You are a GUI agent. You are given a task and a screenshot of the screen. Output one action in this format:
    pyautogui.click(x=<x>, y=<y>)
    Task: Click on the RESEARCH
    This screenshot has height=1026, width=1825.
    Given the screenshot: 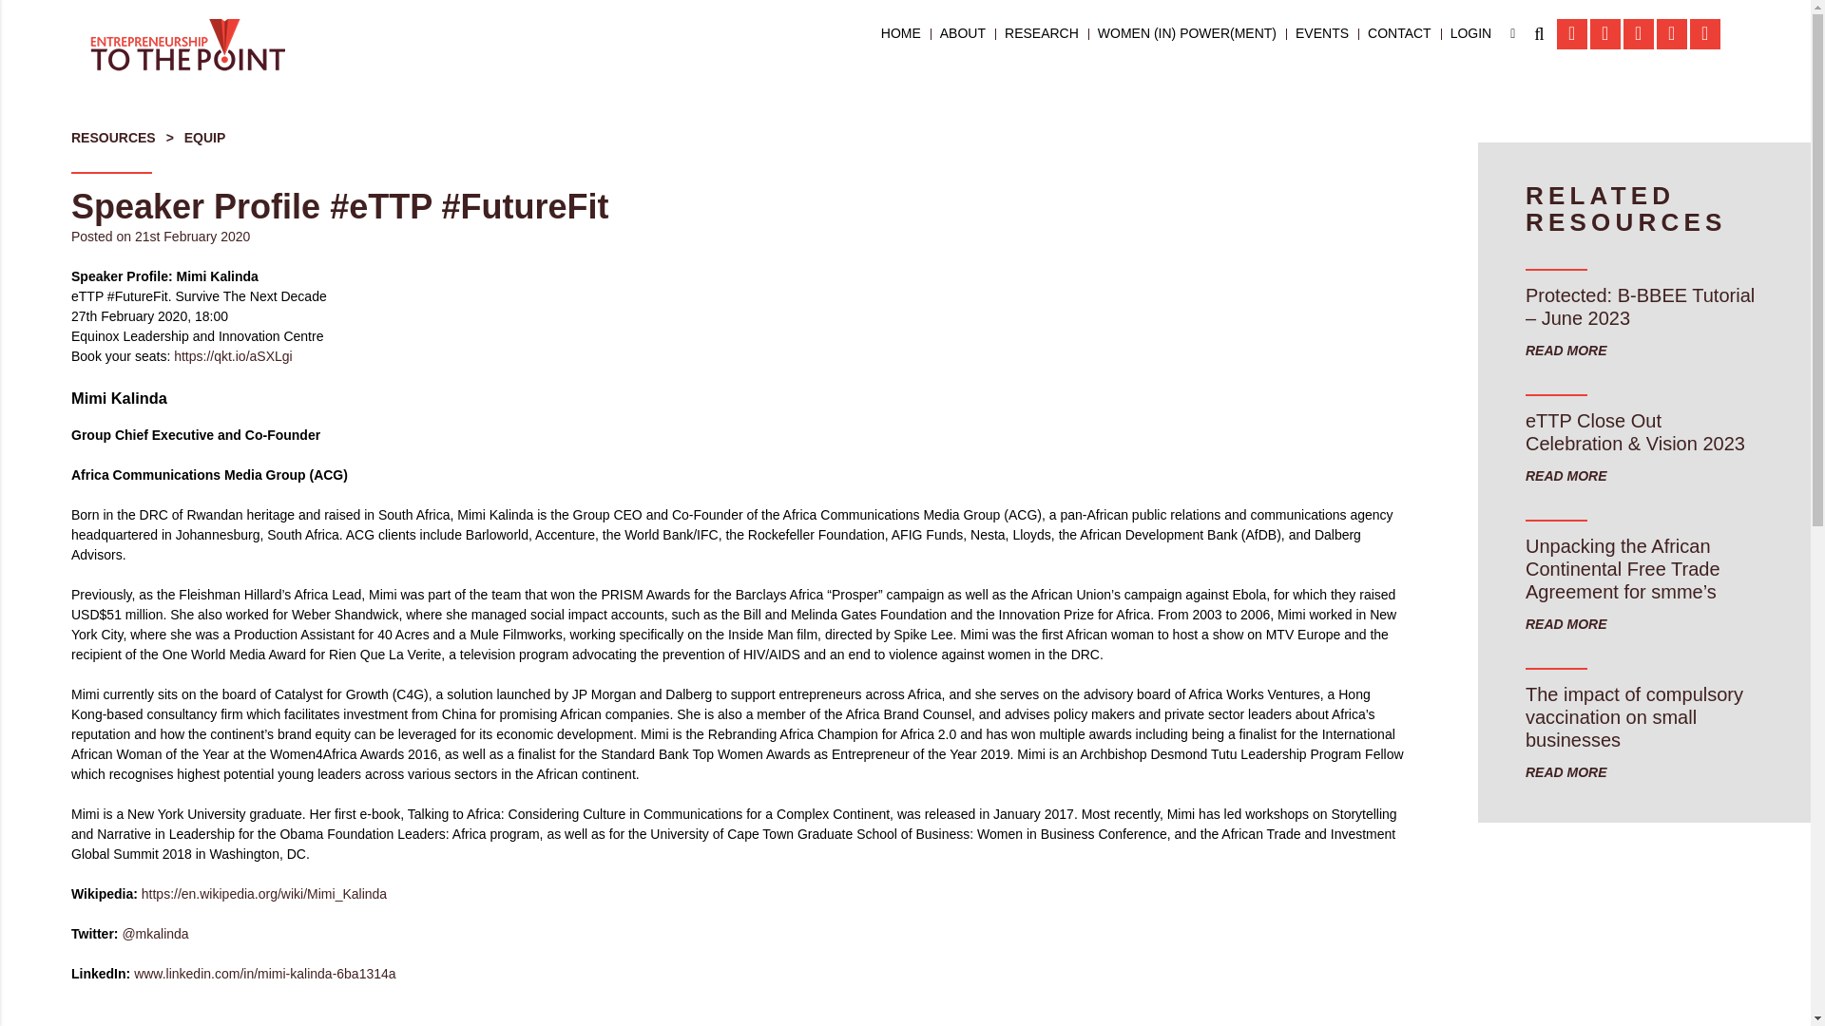 What is the action you would take?
    pyautogui.click(x=1042, y=34)
    